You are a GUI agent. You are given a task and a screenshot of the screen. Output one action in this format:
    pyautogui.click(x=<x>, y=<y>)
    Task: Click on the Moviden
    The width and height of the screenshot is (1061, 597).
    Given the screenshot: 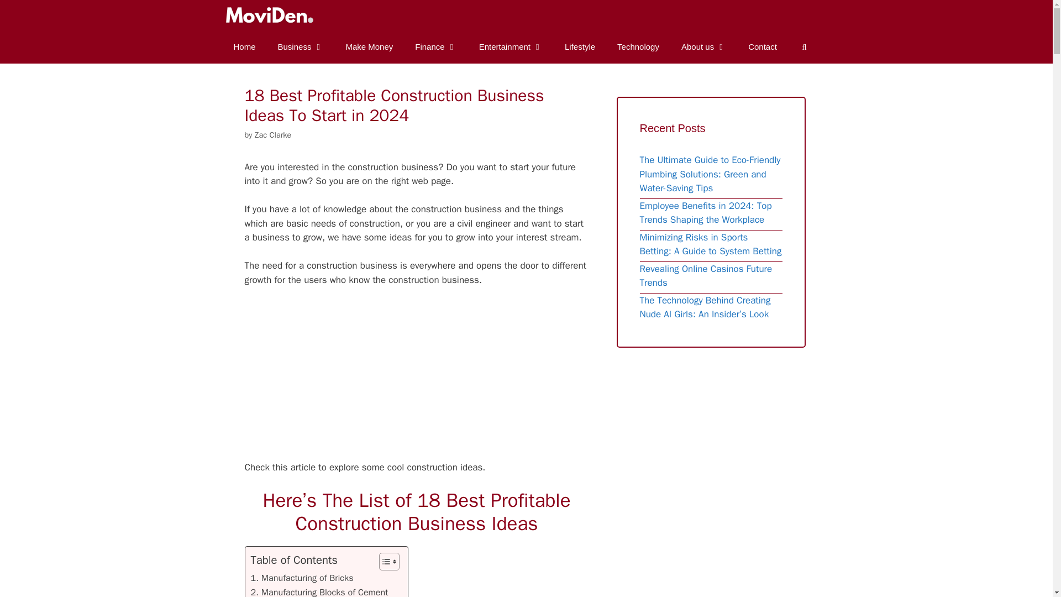 What is the action you would take?
    pyautogui.click(x=267, y=15)
    